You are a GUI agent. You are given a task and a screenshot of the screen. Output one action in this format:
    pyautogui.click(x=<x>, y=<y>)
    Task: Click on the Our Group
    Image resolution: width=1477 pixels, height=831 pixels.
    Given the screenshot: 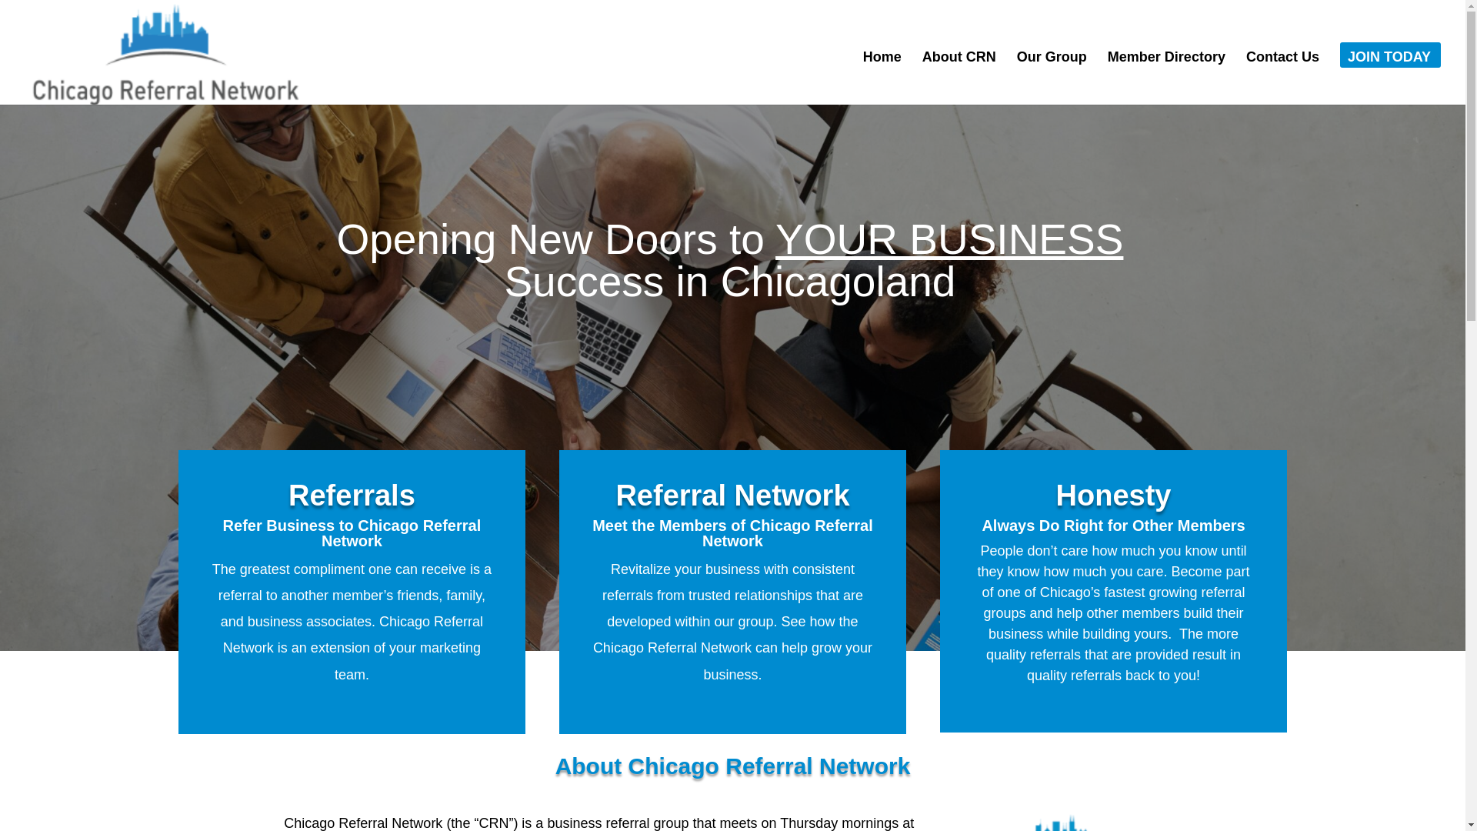 What is the action you would take?
    pyautogui.click(x=1052, y=78)
    